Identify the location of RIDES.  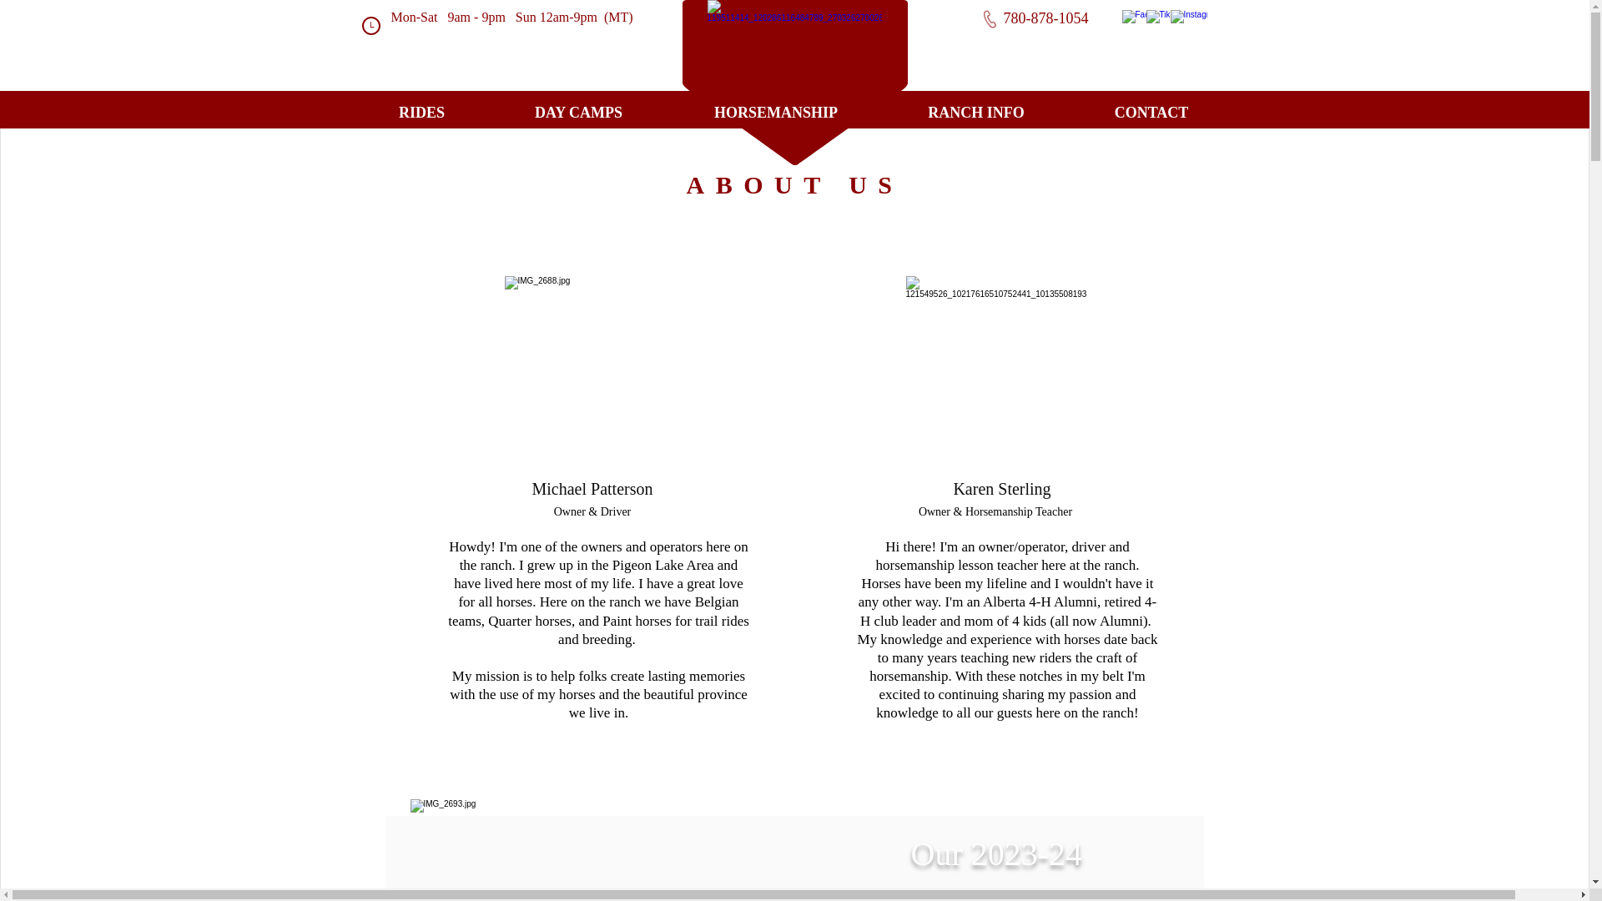
(422, 112).